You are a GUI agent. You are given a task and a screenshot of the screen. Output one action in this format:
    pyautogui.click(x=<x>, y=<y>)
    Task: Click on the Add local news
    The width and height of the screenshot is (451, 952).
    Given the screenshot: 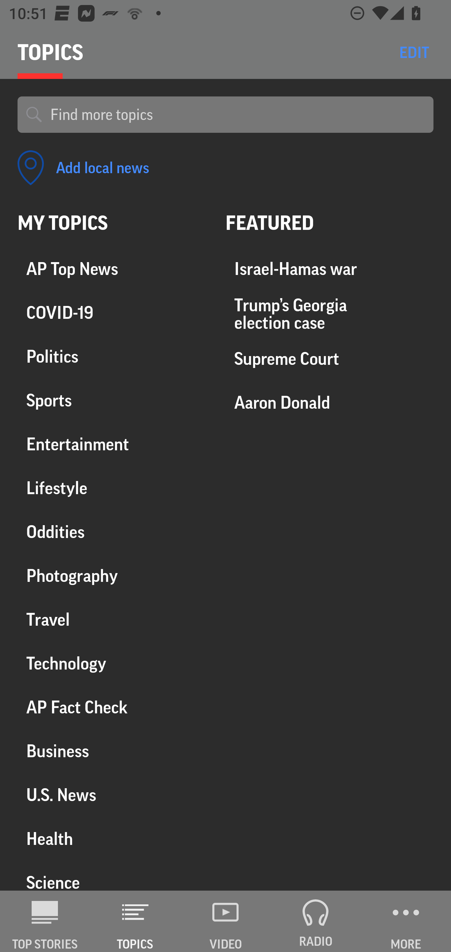 What is the action you would take?
    pyautogui.click(x=83, y=168)
    